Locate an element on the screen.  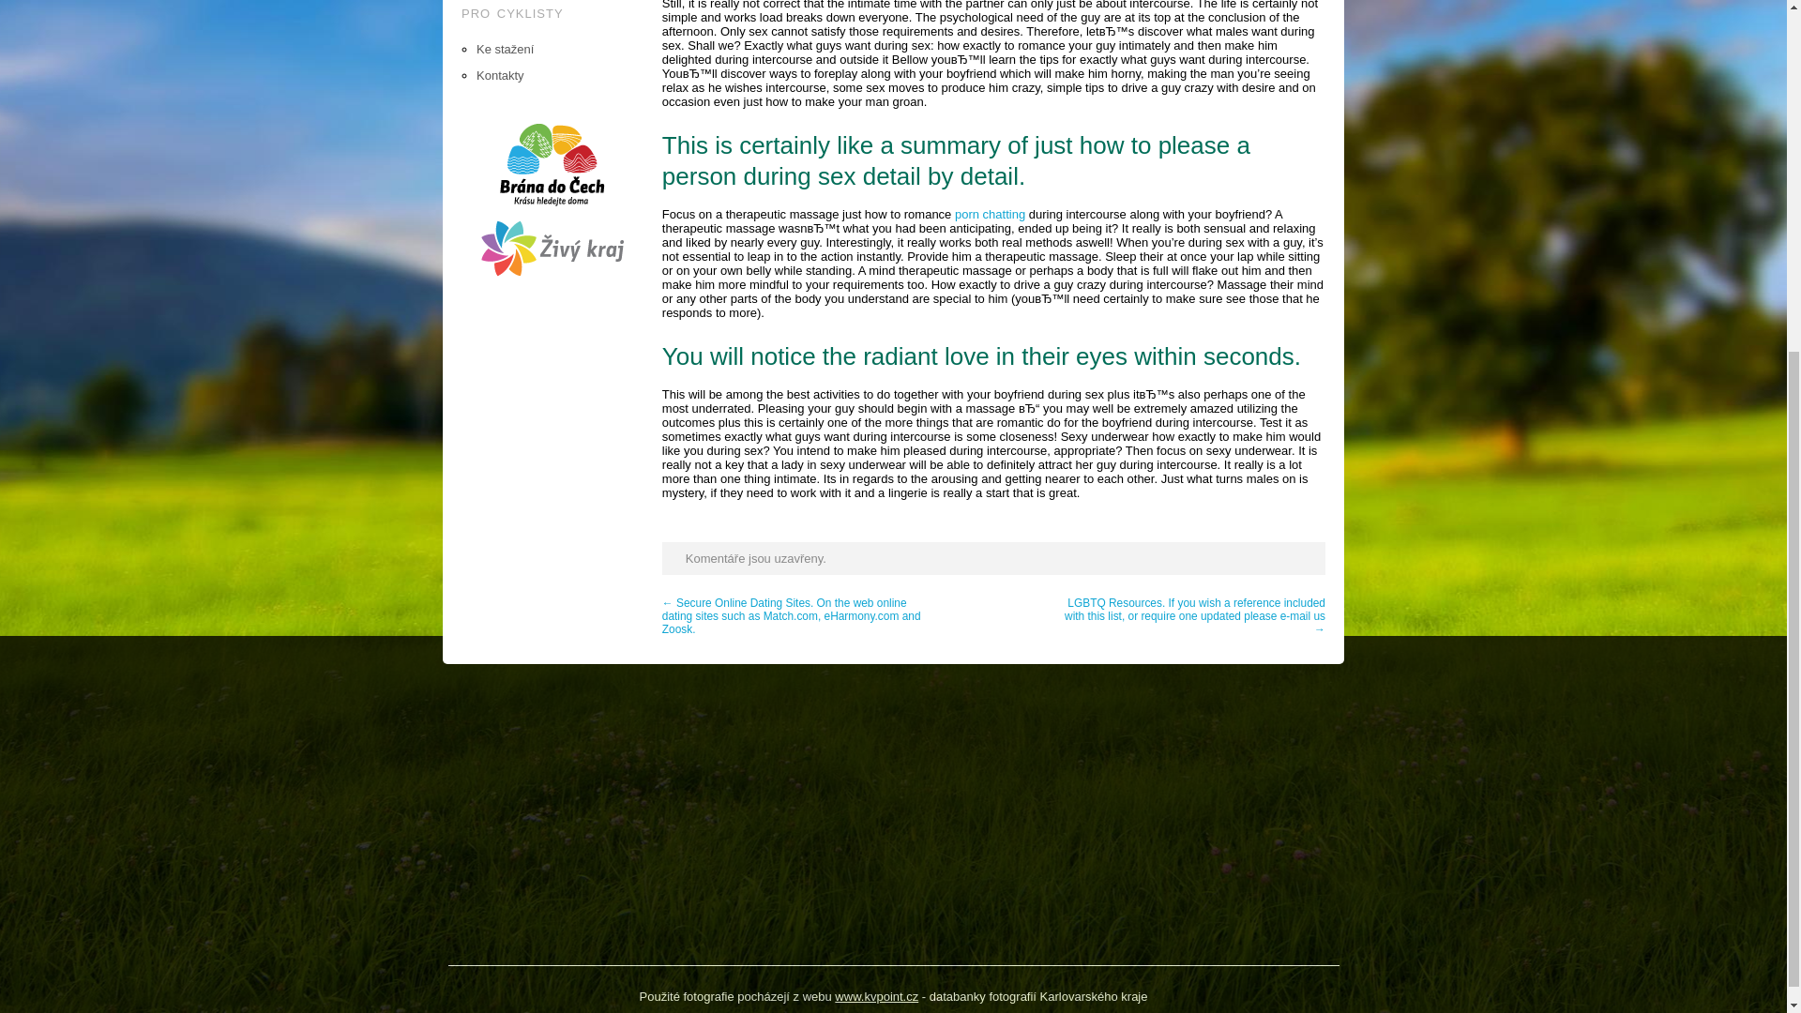
Kontakty is located at coordinates (500, 75).